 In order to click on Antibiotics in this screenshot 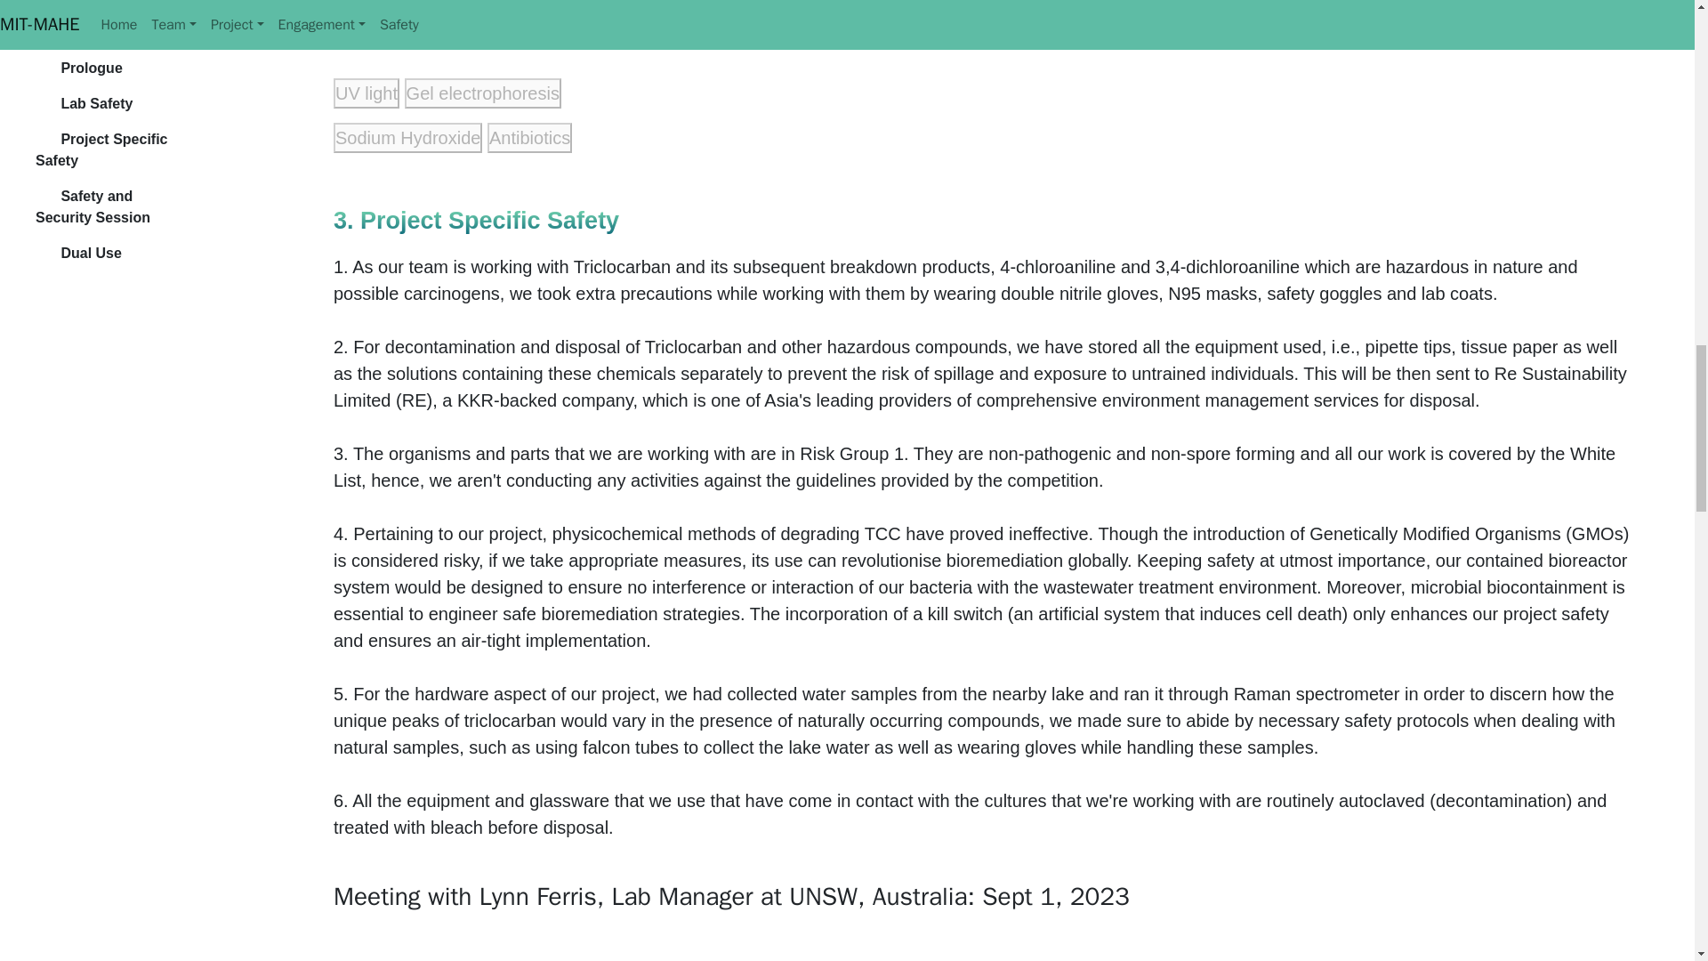, I will do `click(157, 297)`.